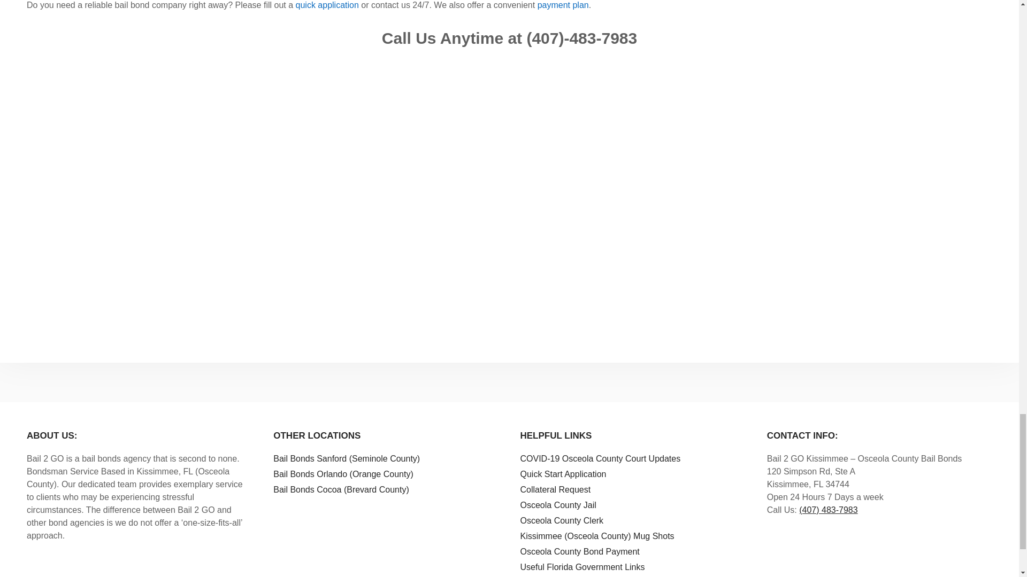 The width and height of the screenshot is (1027, 577). What do you see at coordinates (600, 458) in the screenshot?
I see `COVID-19 Osceola County Court Updates` at bounding box center [600, 458].